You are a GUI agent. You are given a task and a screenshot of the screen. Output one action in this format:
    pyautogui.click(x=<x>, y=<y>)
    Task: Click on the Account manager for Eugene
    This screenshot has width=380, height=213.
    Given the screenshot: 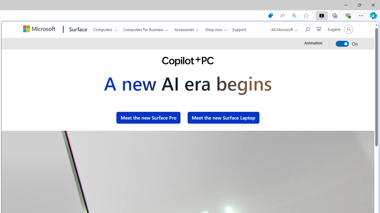 What is the action you would take?
    pyautogui.click(x=340, y=29)
    